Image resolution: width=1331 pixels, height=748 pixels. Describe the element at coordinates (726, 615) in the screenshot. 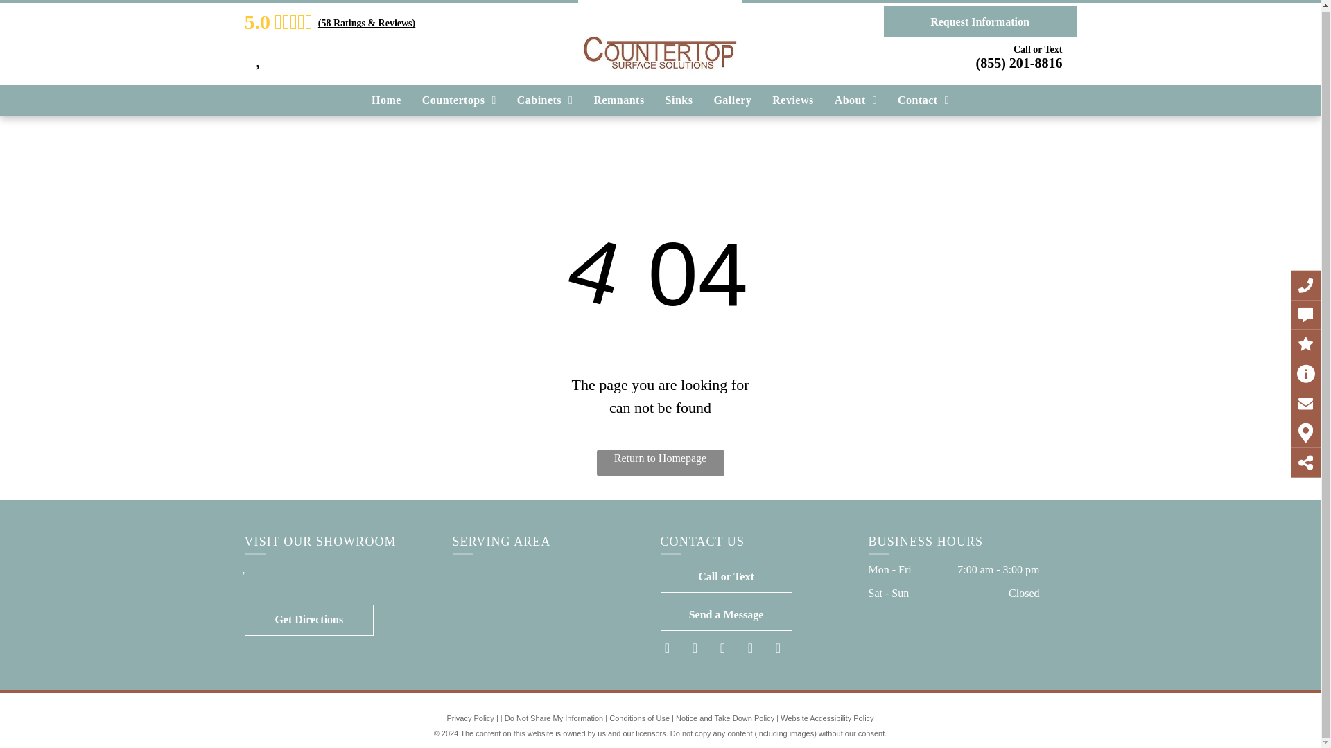

I see `Send a Message` at that location.